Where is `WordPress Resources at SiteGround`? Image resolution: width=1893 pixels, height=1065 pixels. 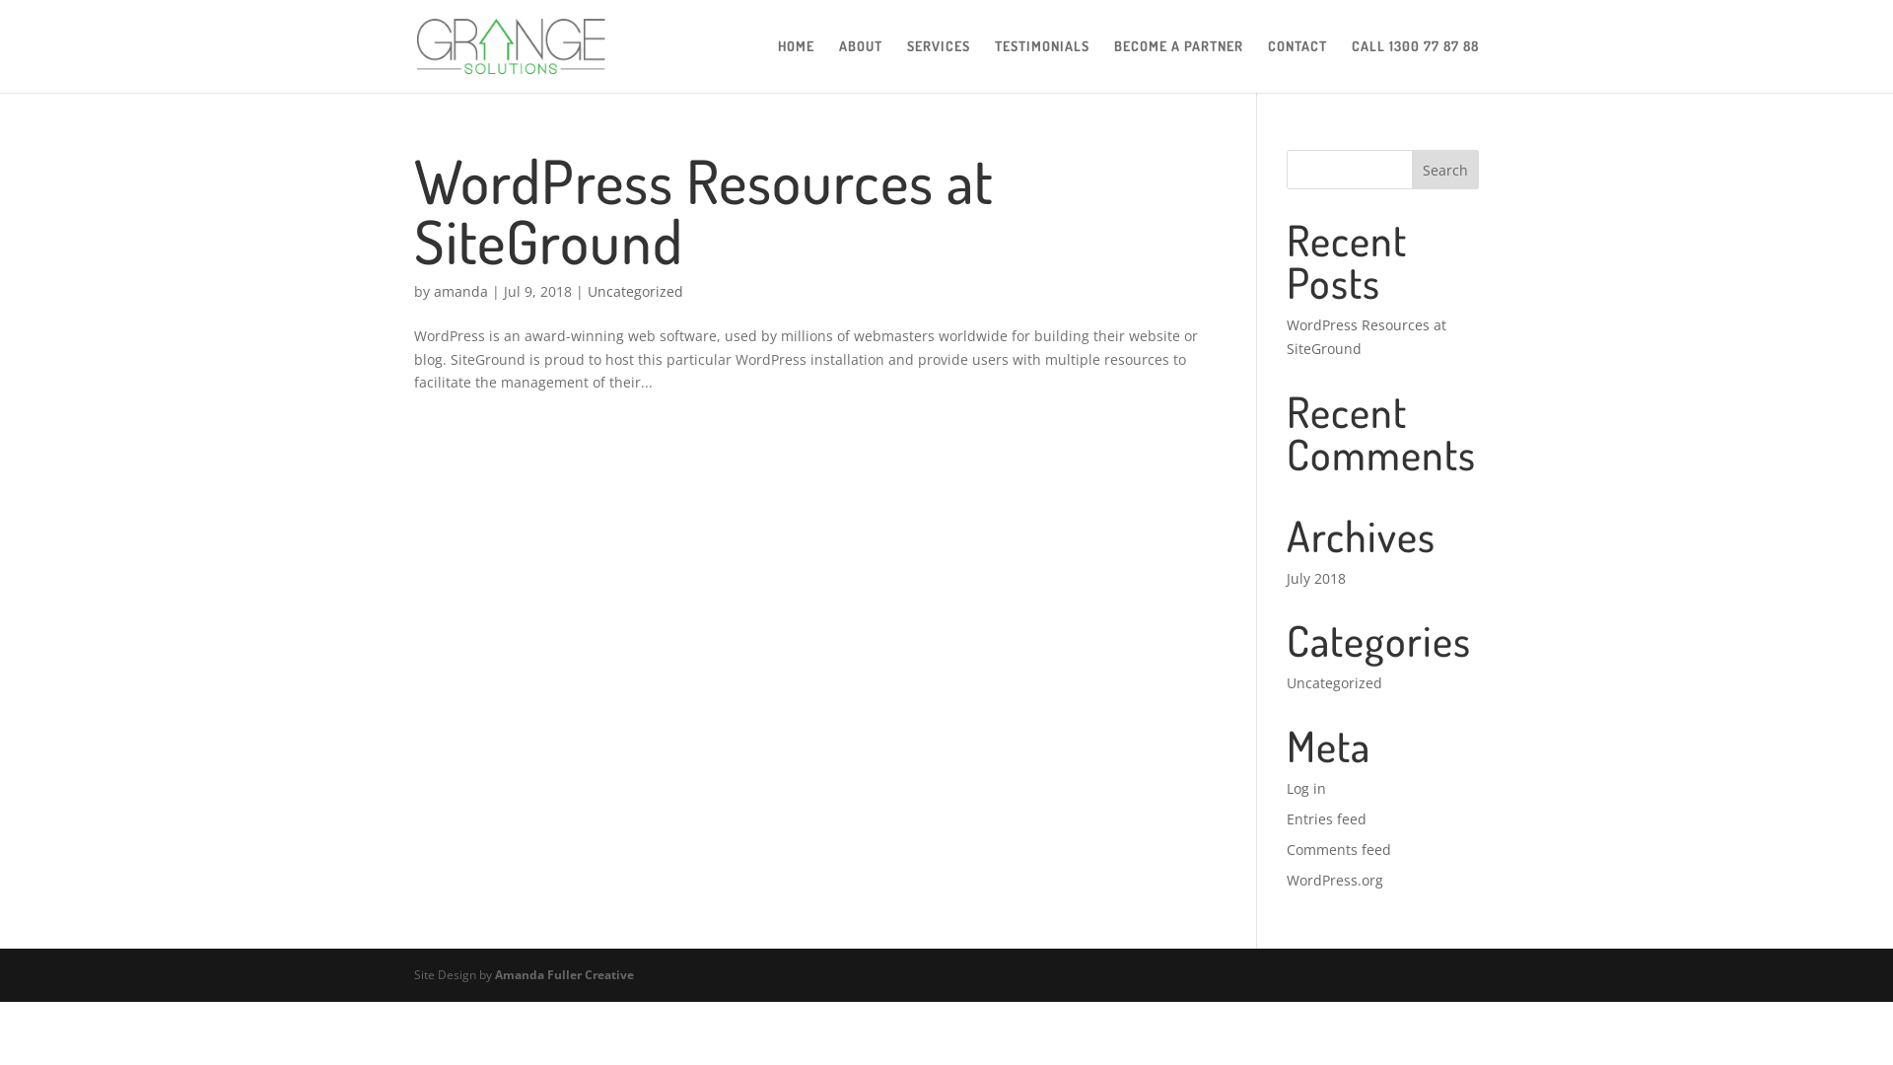
WordPress Resources at SiteGround is located at coordinates (704, 210).